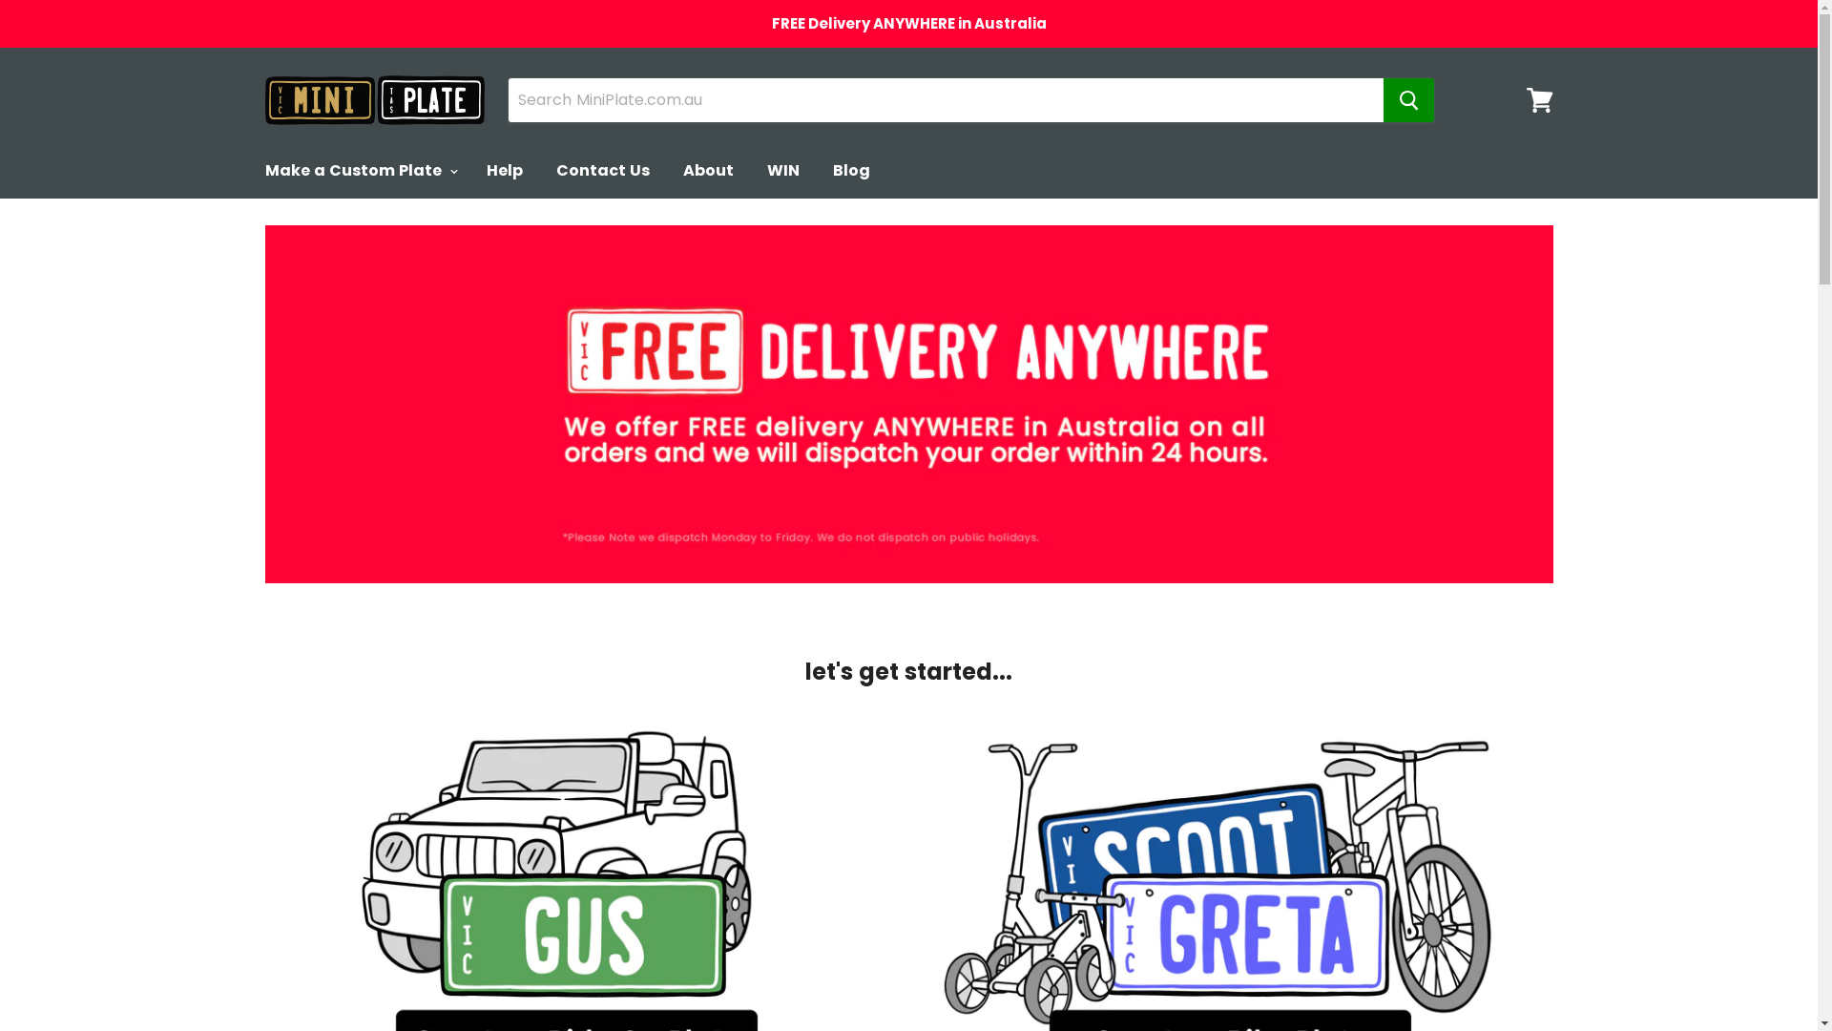  What do you see at coordinates (504, 171) in the screenshot?
I see `Help` at bounding box center [504, 171].